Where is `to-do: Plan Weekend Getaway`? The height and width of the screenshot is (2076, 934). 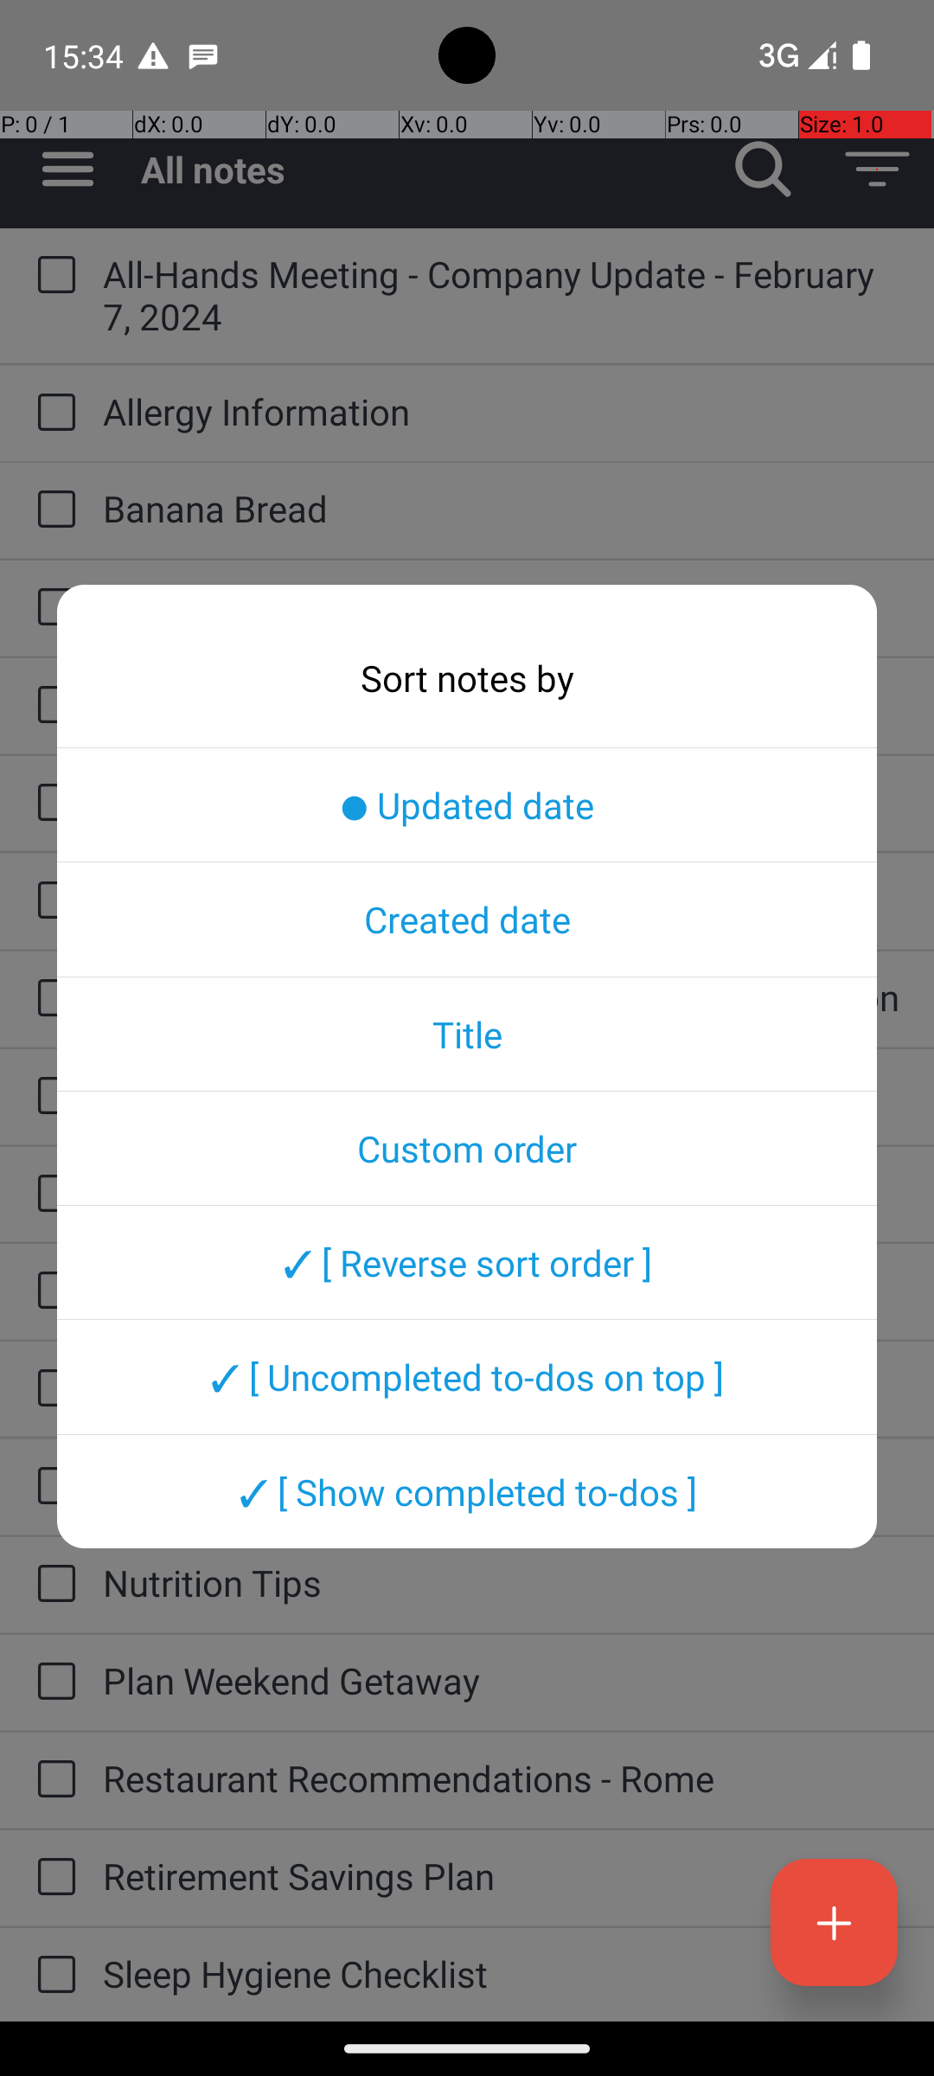 to-do: Plan Weekend Getaway is located at coordinates (52, 1683).